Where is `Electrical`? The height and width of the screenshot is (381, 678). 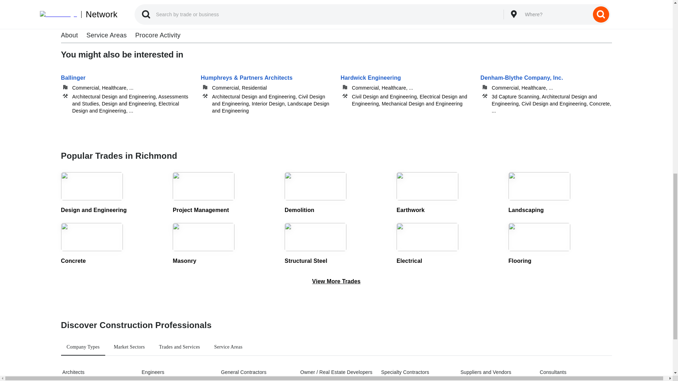 Electrical is located at coordinates (448, 244).